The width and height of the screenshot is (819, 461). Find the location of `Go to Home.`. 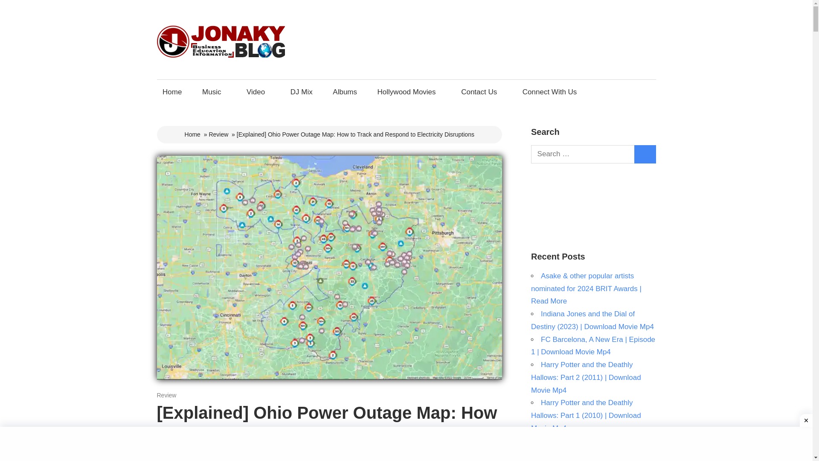

Go to Home. is located at coordinates (193, 134).